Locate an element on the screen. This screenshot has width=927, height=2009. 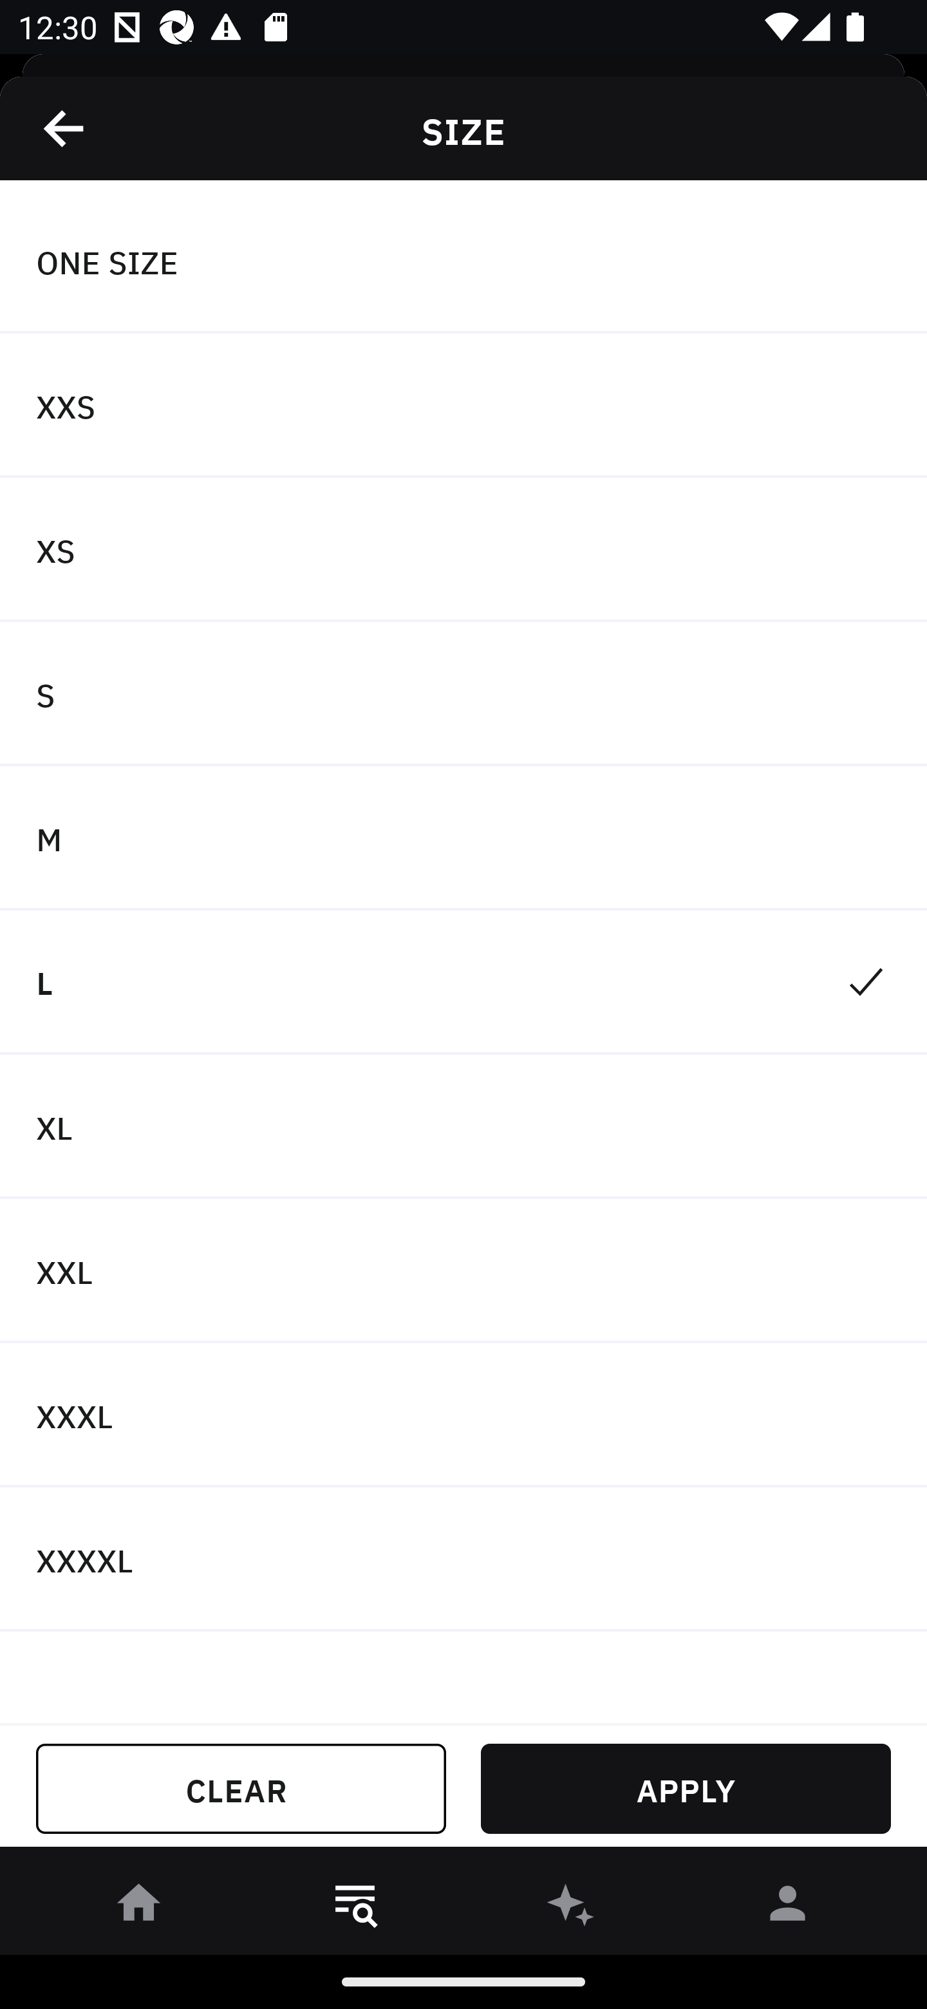
󰫢 is located at coordinates (572, 1907).